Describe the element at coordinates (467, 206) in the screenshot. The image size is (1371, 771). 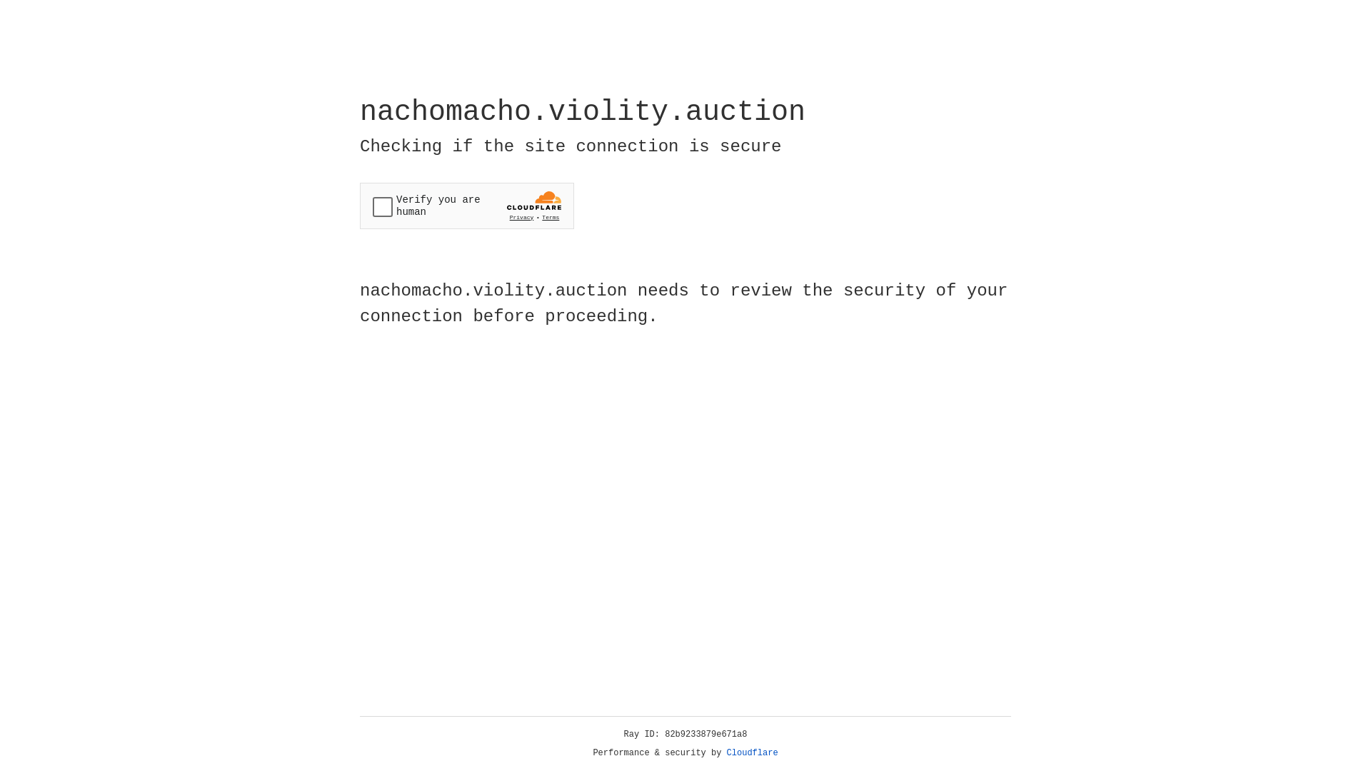
I see `Widget containing a Cloudflare security challenge` at that location.